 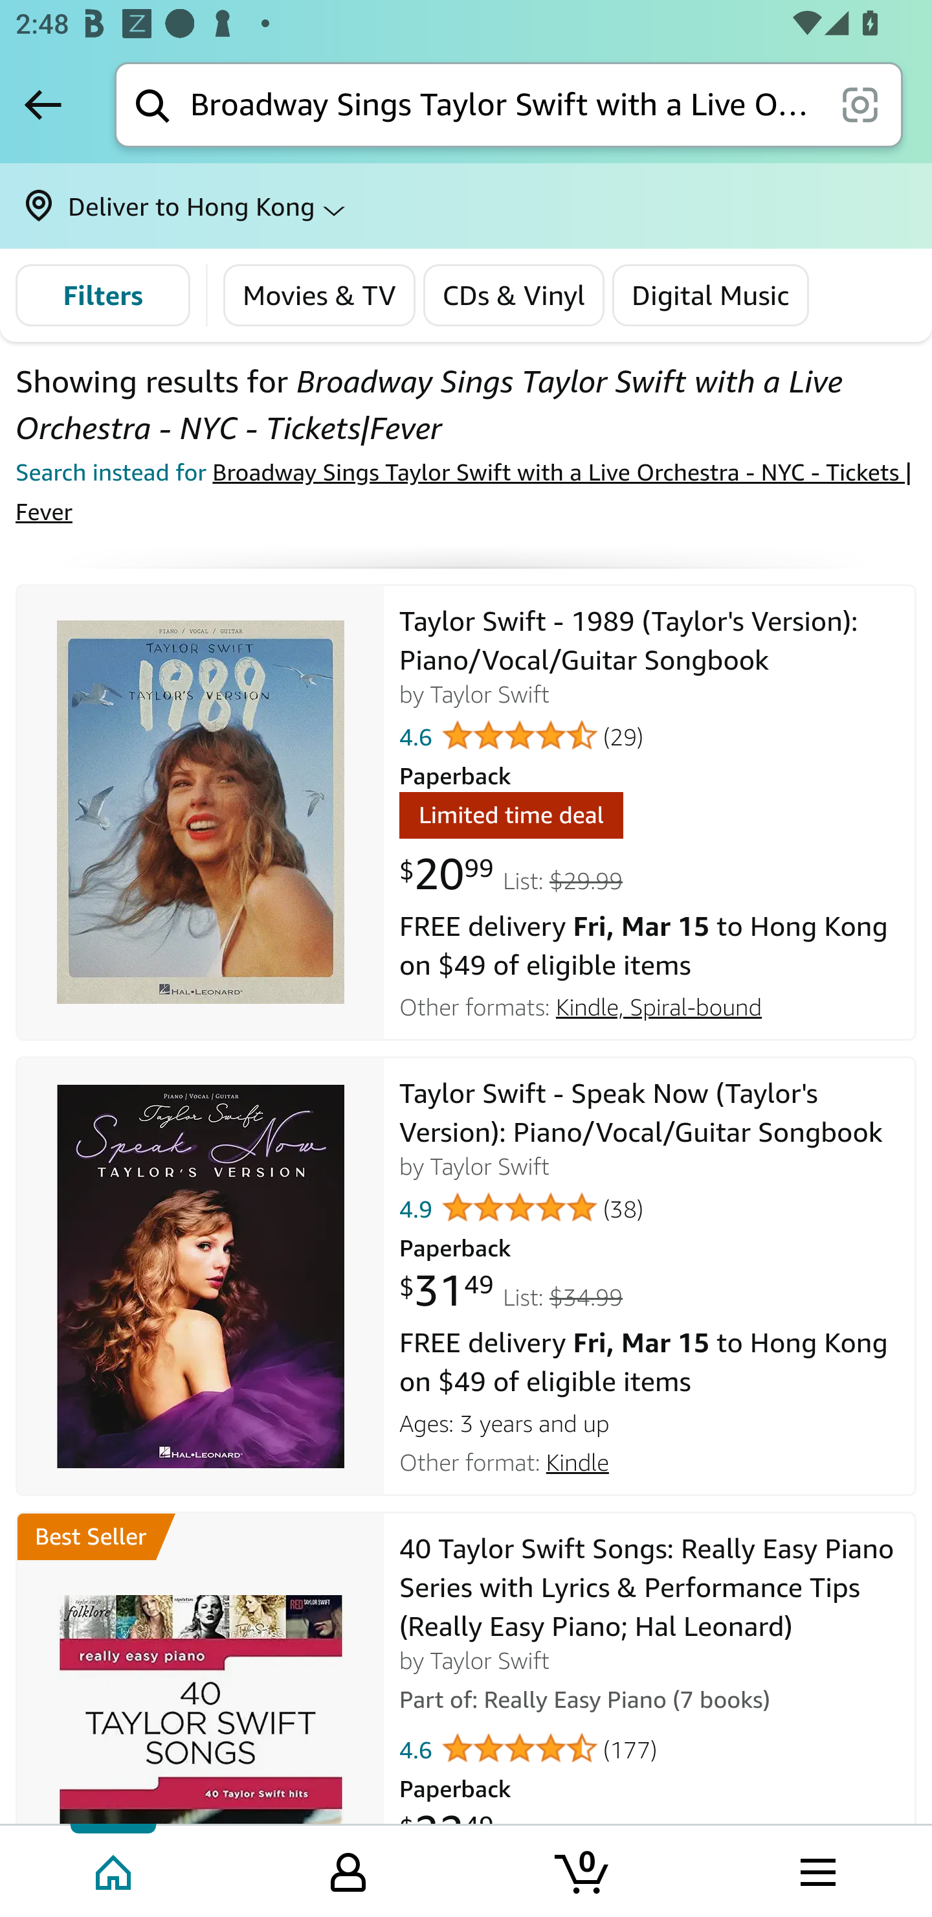 I want to click on Your Amazon.com Tab 2 of 4, so click(x=348, y=1870).